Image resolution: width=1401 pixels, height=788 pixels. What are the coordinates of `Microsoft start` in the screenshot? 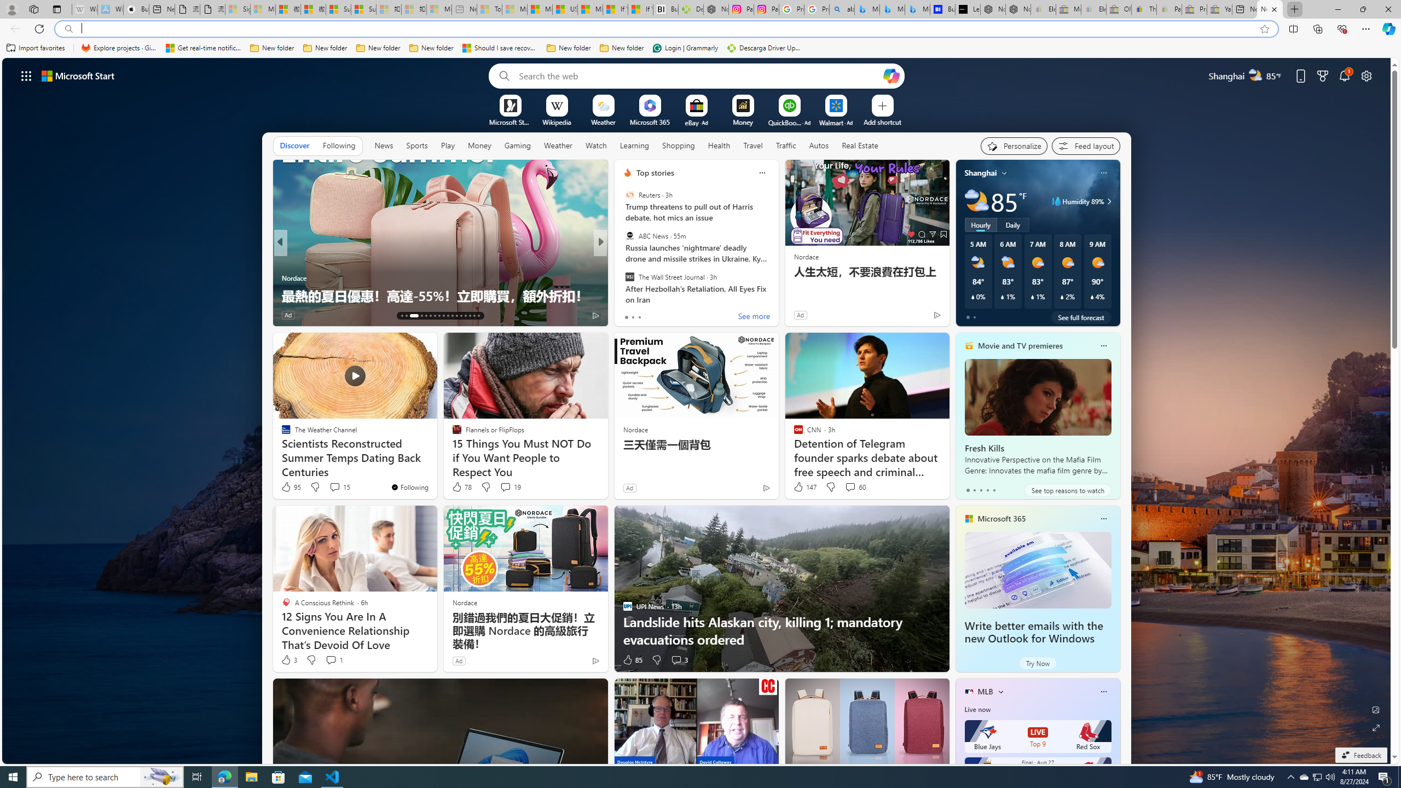 It's located at (78, 76).